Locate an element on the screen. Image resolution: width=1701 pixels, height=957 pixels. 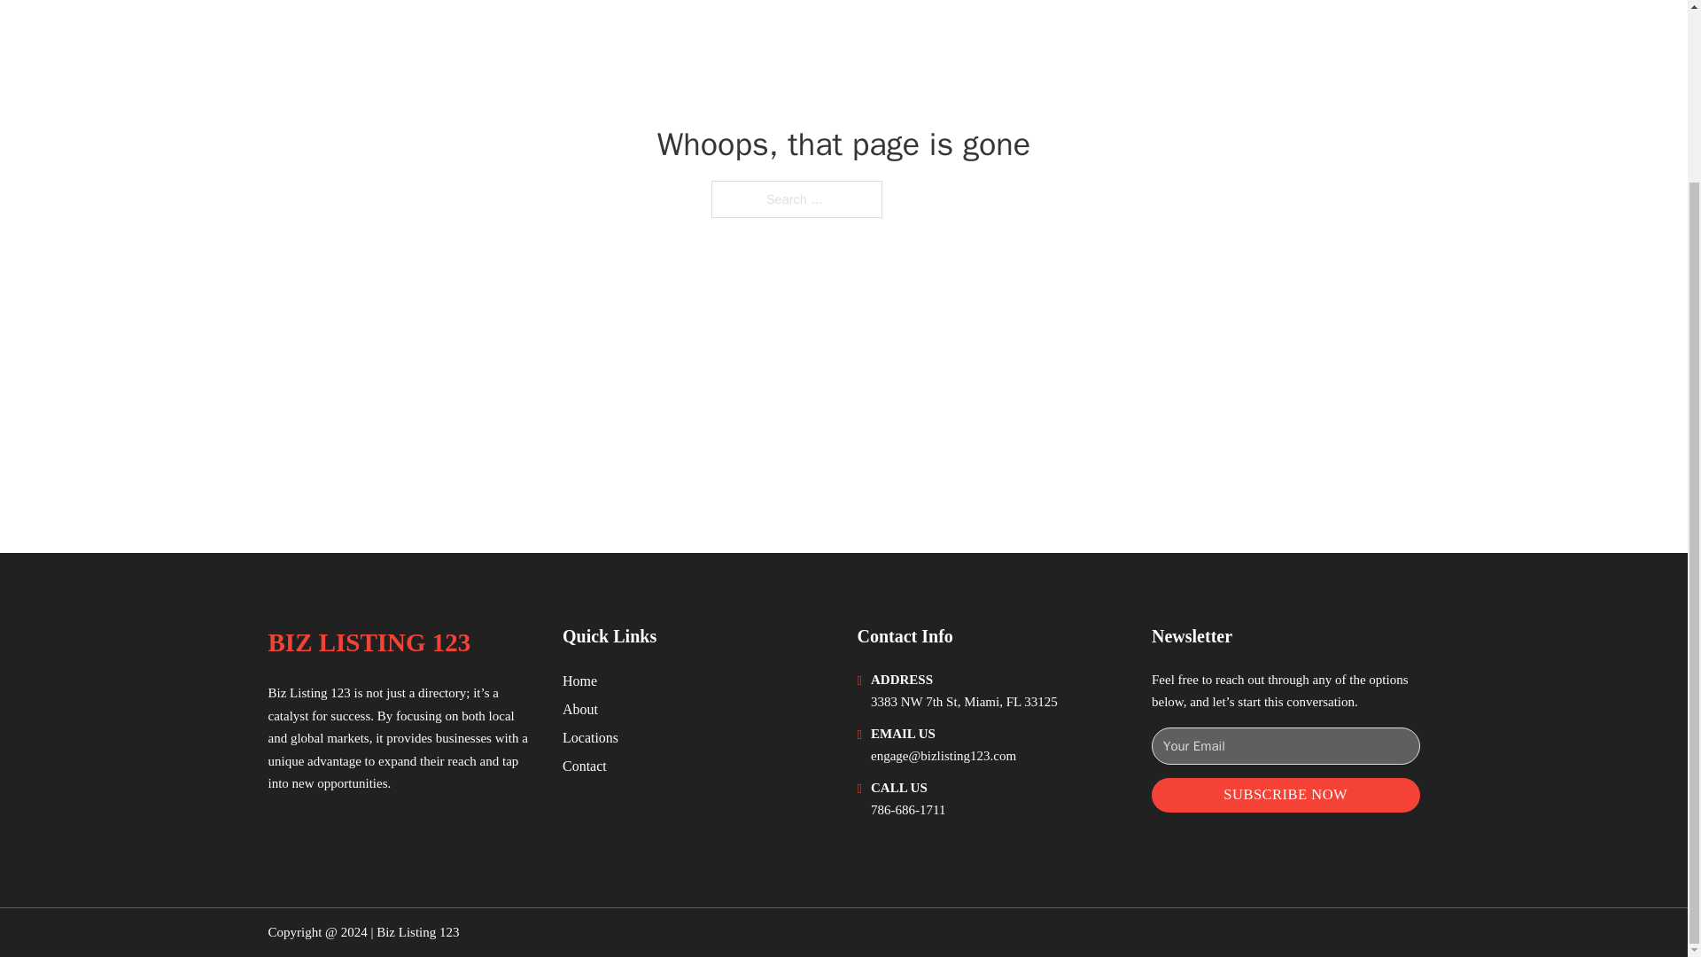
Contact is located at coordinates (585, 766).